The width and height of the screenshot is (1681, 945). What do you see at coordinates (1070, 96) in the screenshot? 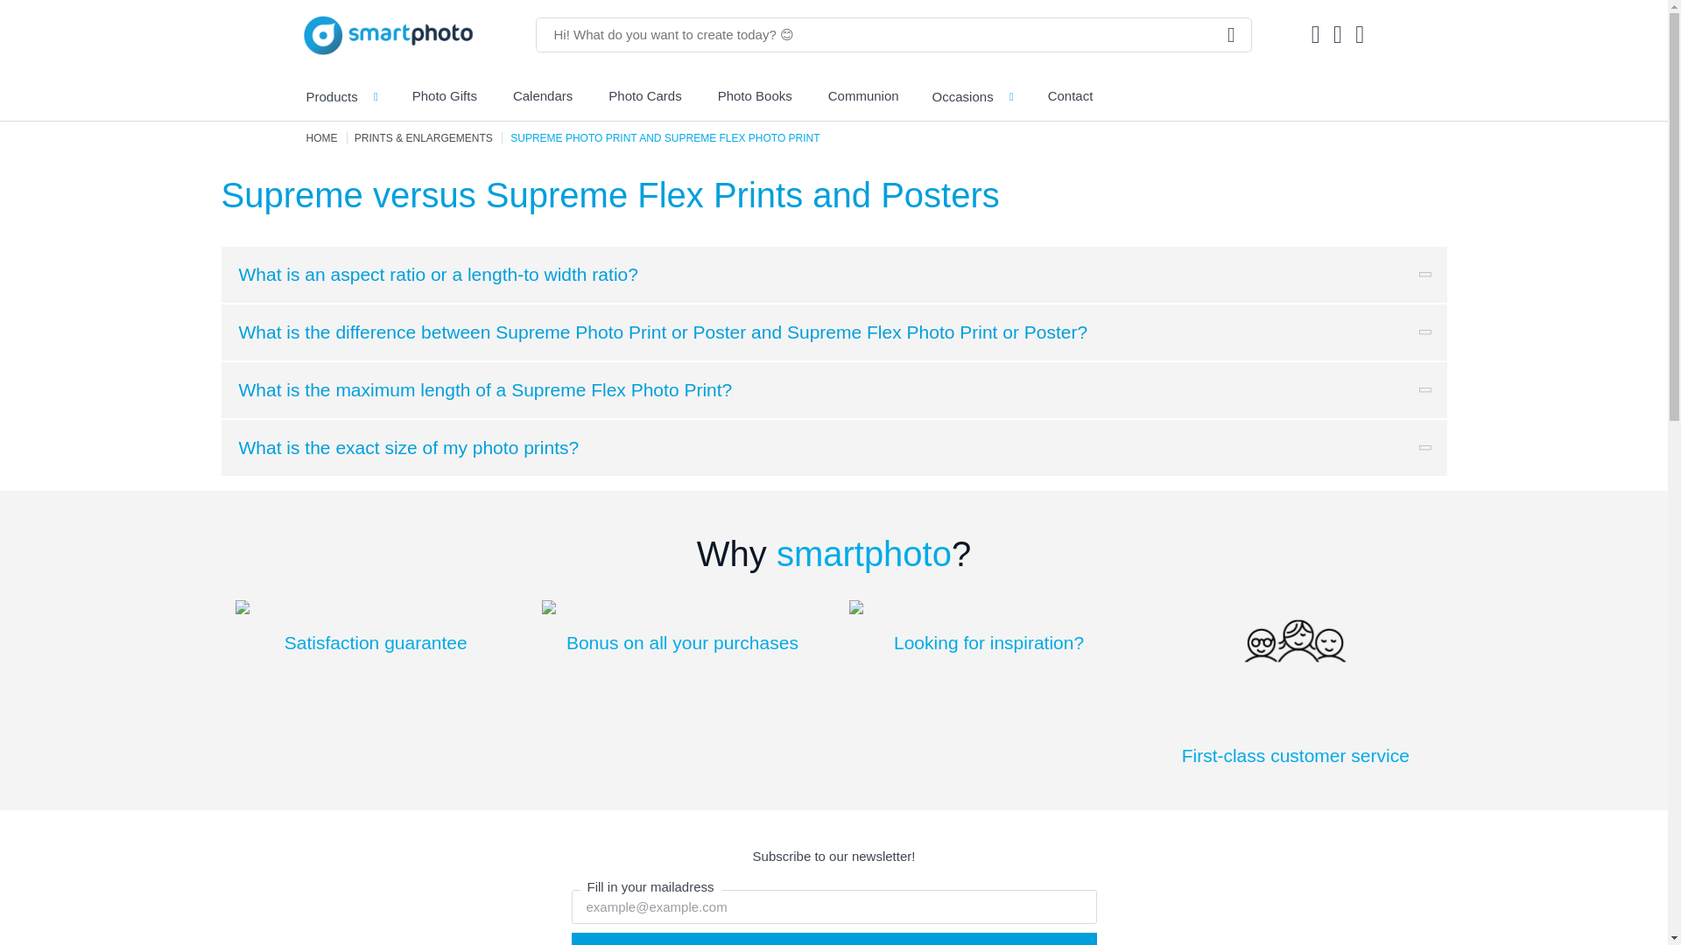
I see `Contact` at bounding box center [1070, 96].